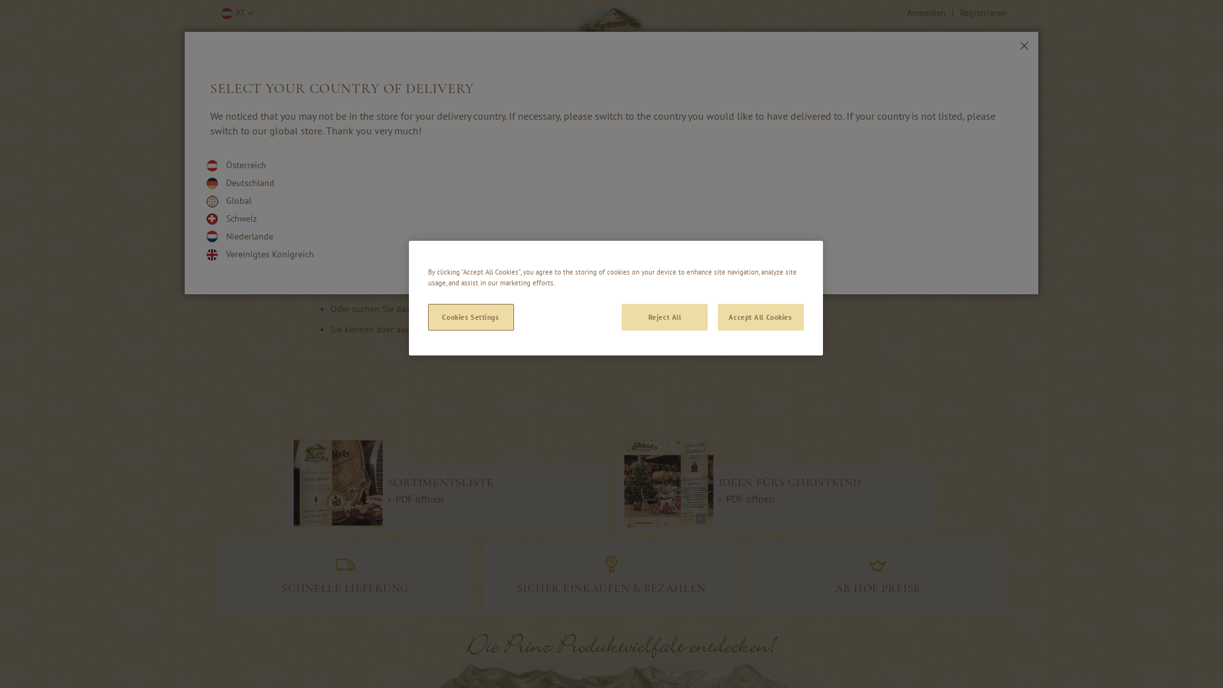 This screenshot has width=1223, height=688. Describe the element at coordinates (926, 13) in the screenshot. I see `Anmelden` at that location.